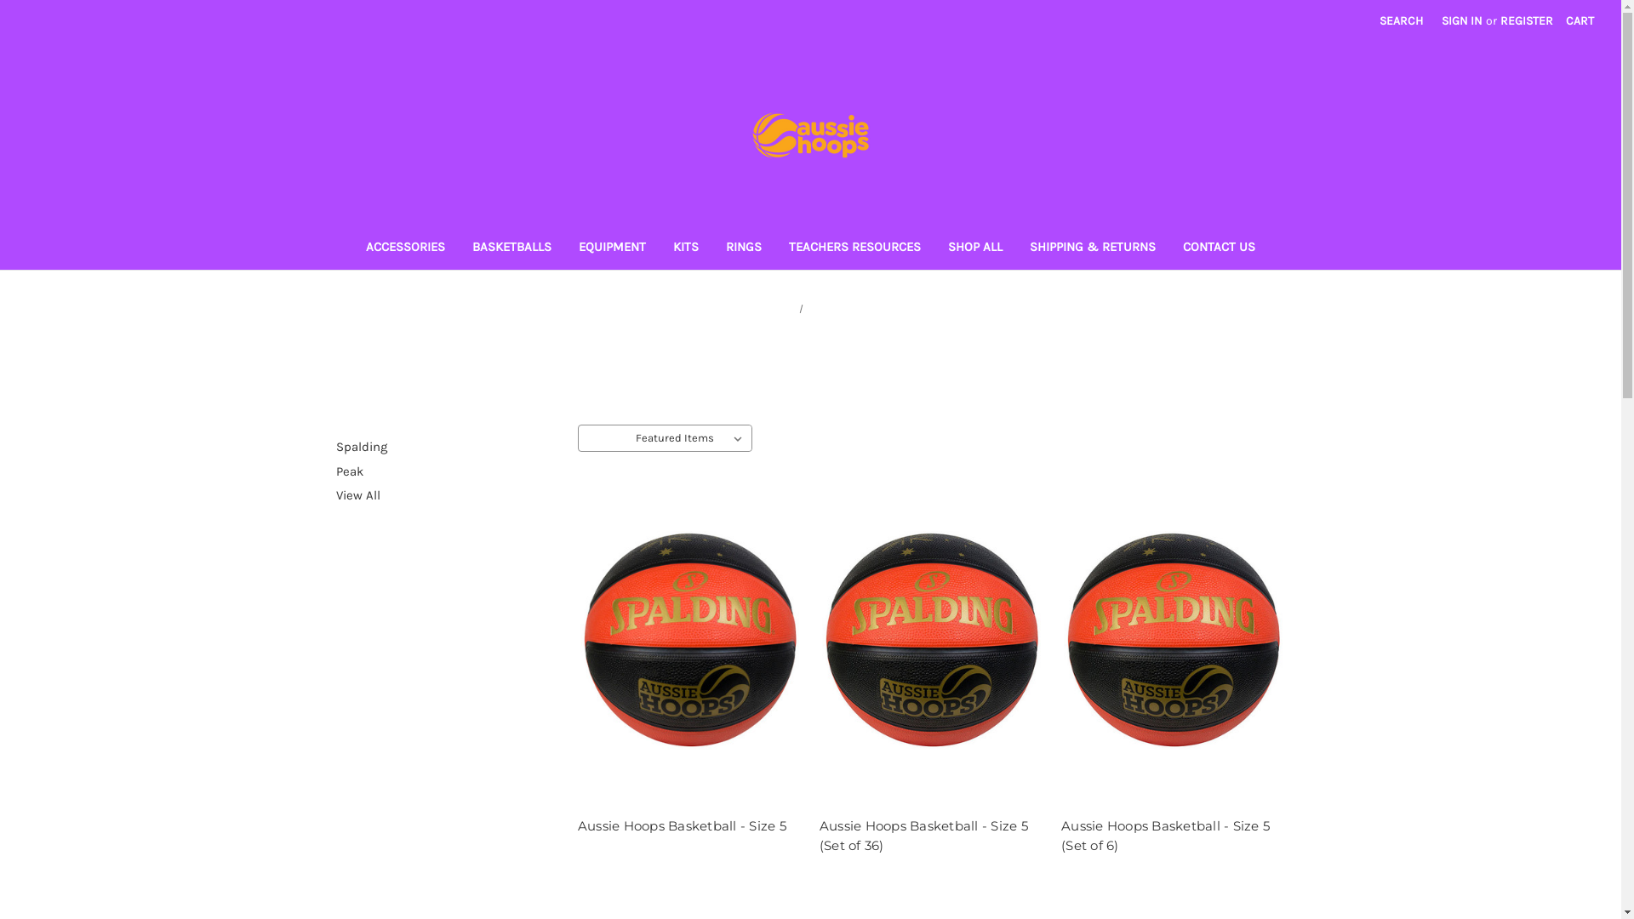  What do you see at coordinates (810, 132) in the screenshot?
I see `Aussie Hoops` at bounding box center [810, 132].